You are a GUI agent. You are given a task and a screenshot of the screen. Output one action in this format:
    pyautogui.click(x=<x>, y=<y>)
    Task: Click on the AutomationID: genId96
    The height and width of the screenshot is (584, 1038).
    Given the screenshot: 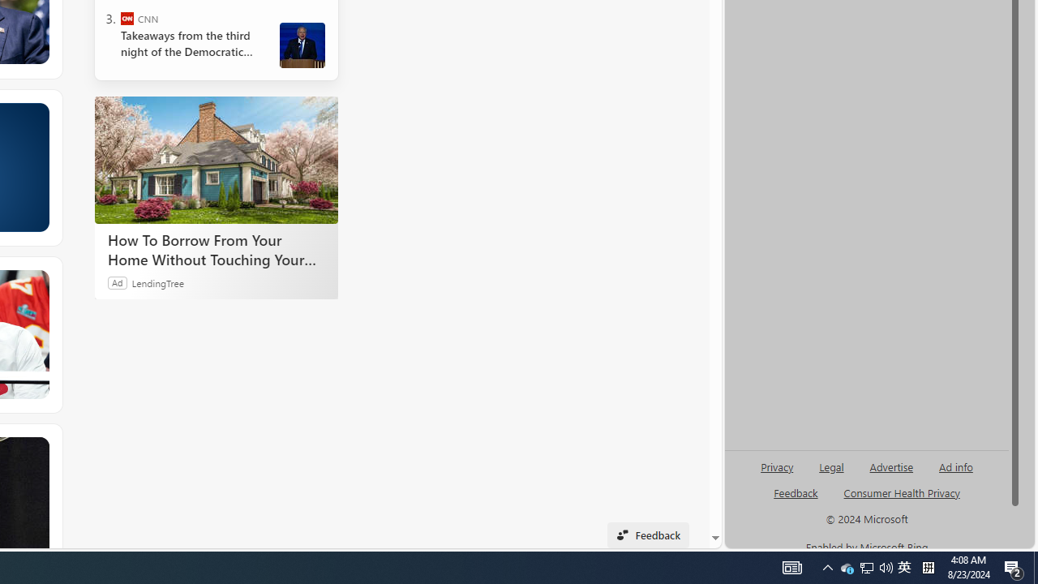 What is the action you would take?
    pyautogui.click(x=796, y=500)
    